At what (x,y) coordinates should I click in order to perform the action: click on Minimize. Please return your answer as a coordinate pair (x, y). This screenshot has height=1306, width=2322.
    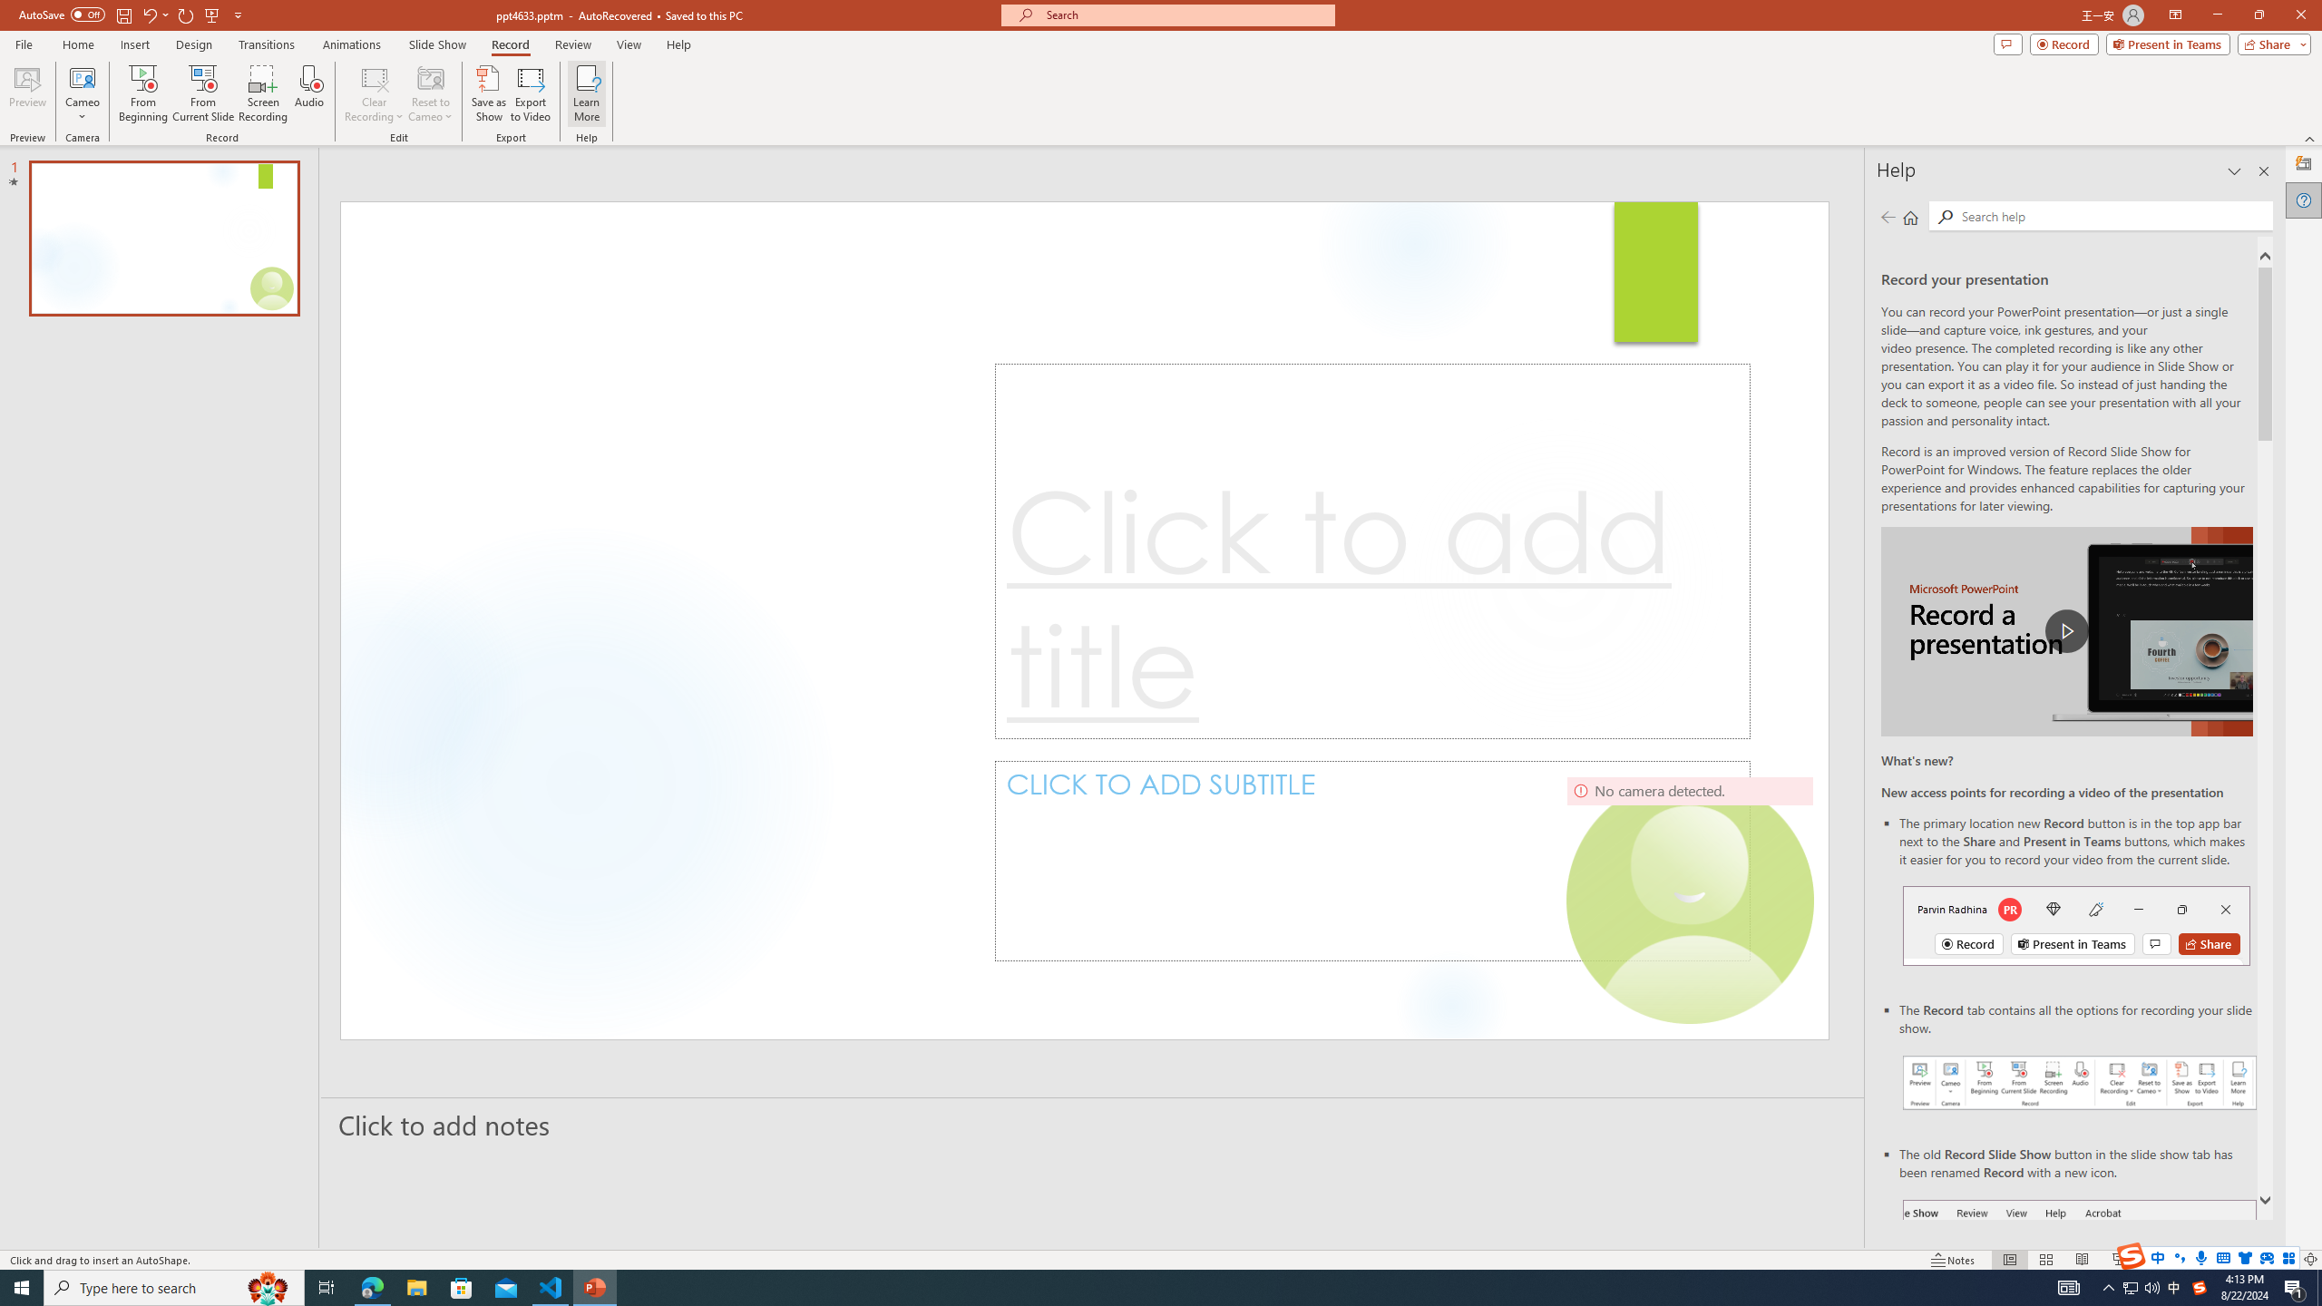
    Looking at the image, I should click on (2217, 15).